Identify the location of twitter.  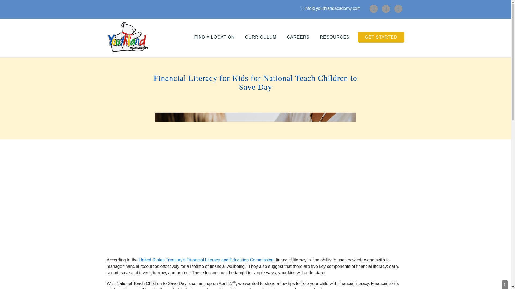
(386, 9).